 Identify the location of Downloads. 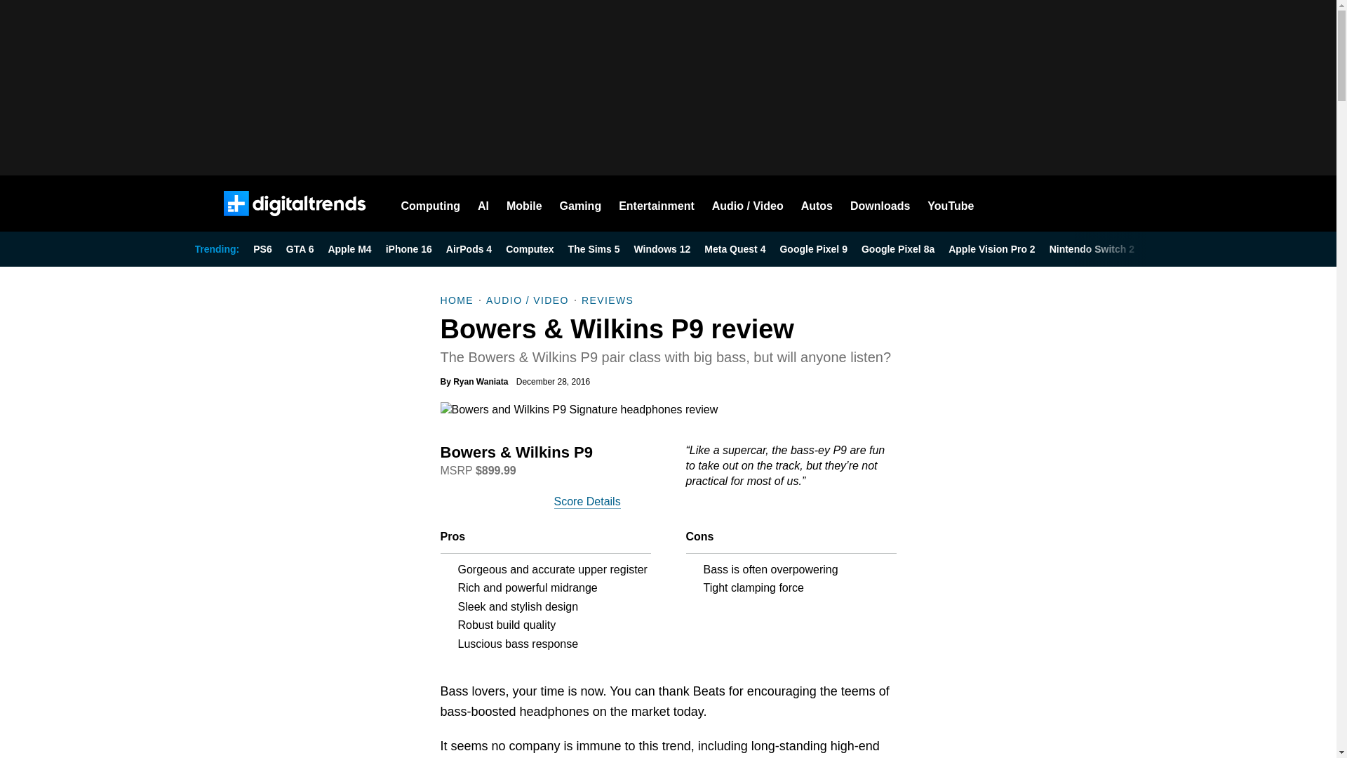
(880, 204).